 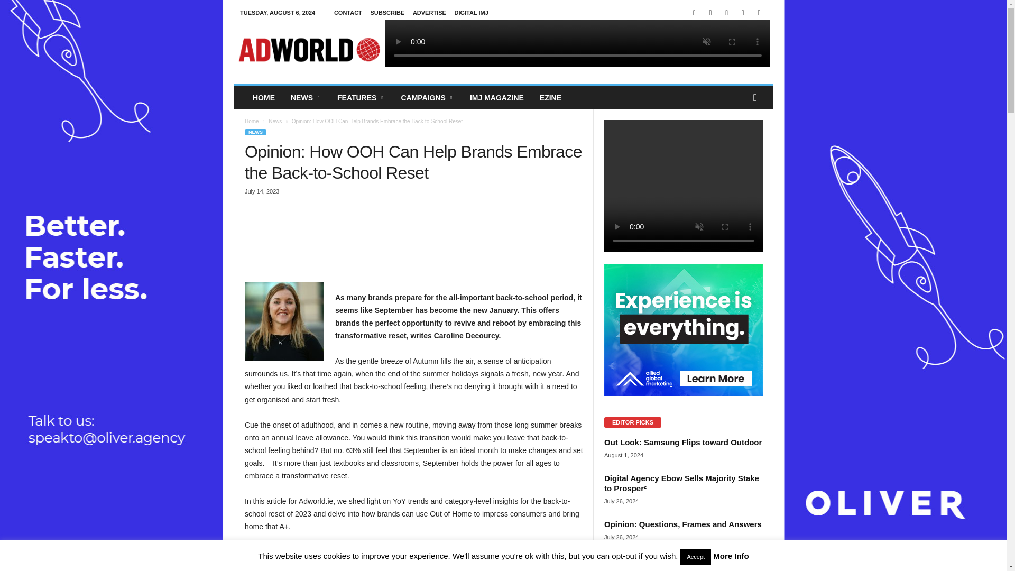 What do you see at coordinates (306, 98) in the screenshot?
I see `NEWS` at bounding box center [306, 98].